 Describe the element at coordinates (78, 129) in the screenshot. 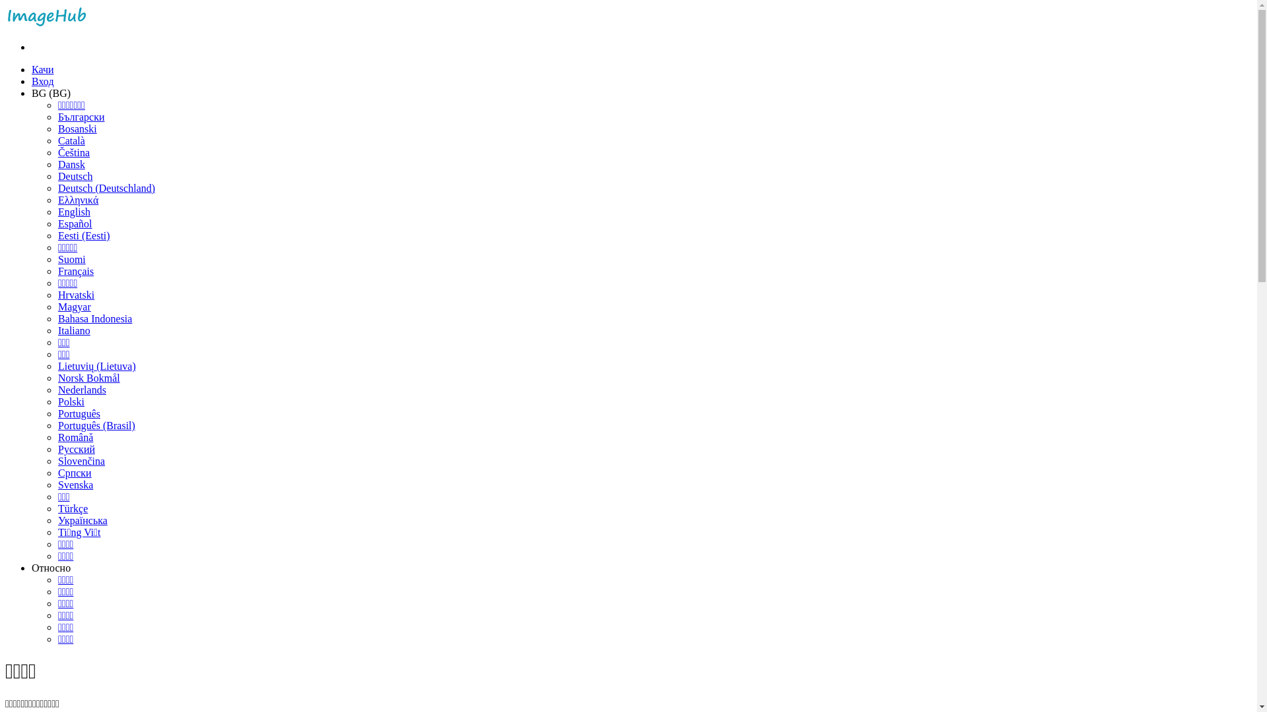

I see `Bosanski` at that location.